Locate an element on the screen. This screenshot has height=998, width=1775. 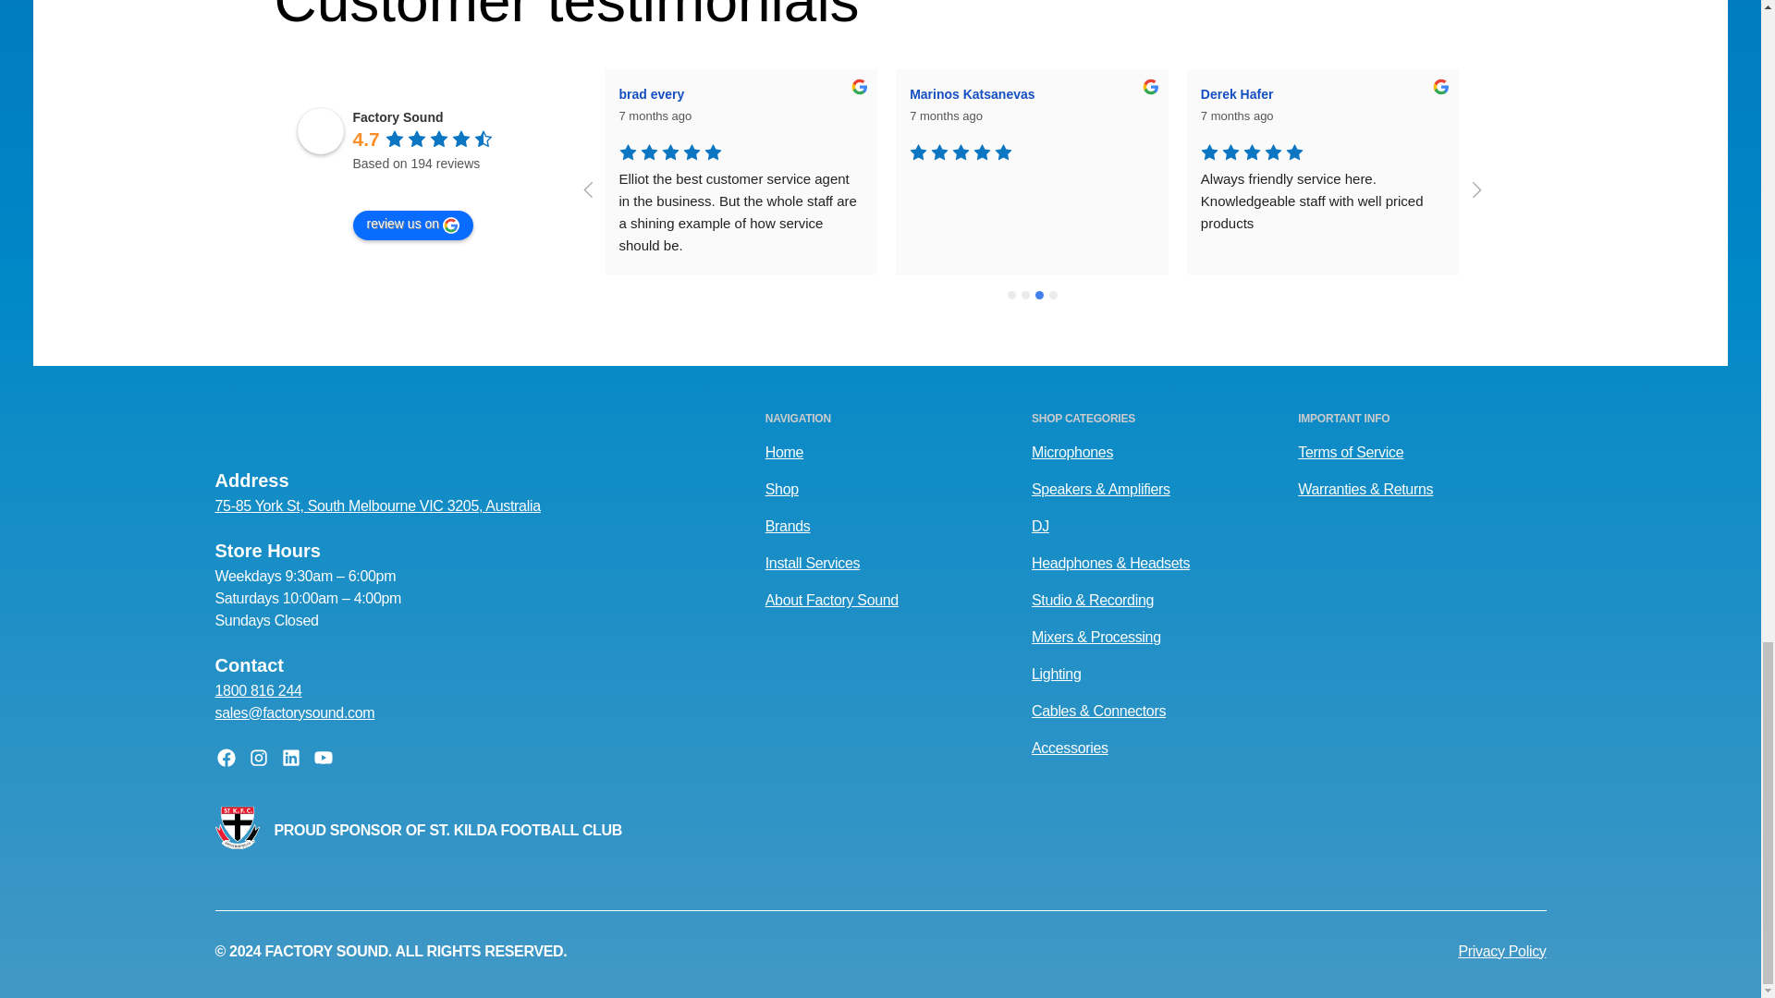
powered by Google is located at coordinates (420, 187).